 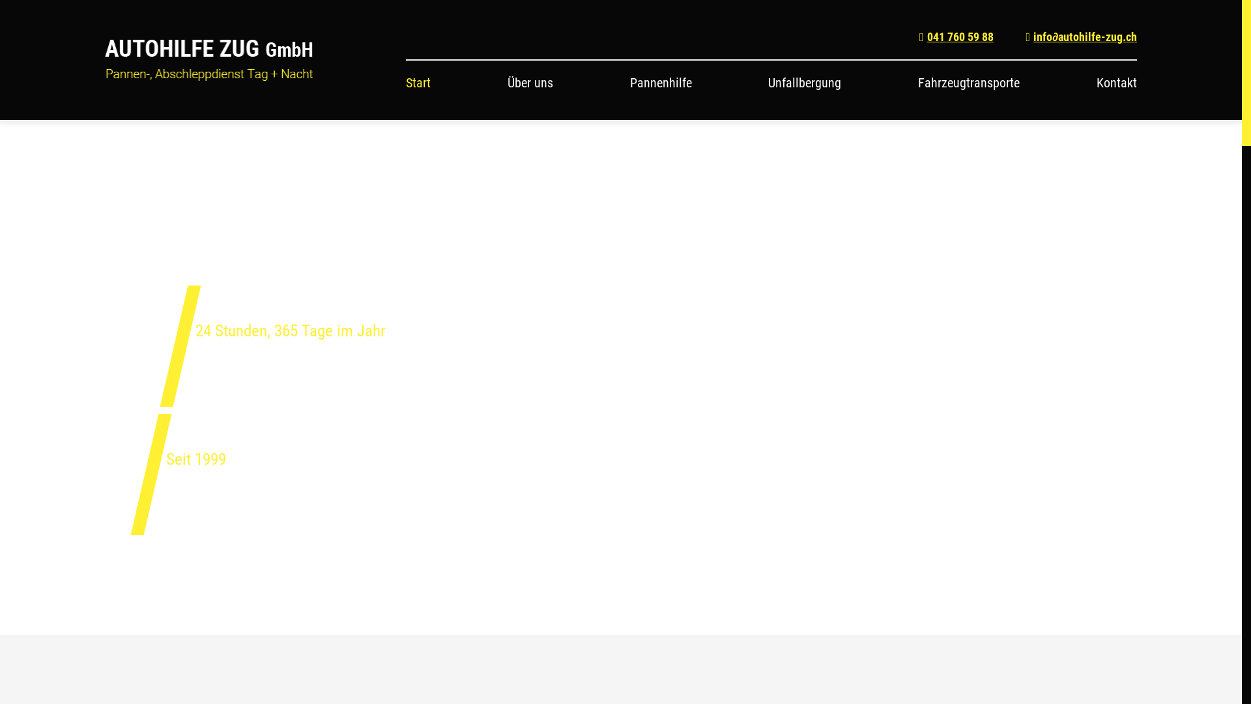 What do you see at coordinates (1117, 83) in the screenshot?
I see `Kontakt` at bounding box center [1117, 83].